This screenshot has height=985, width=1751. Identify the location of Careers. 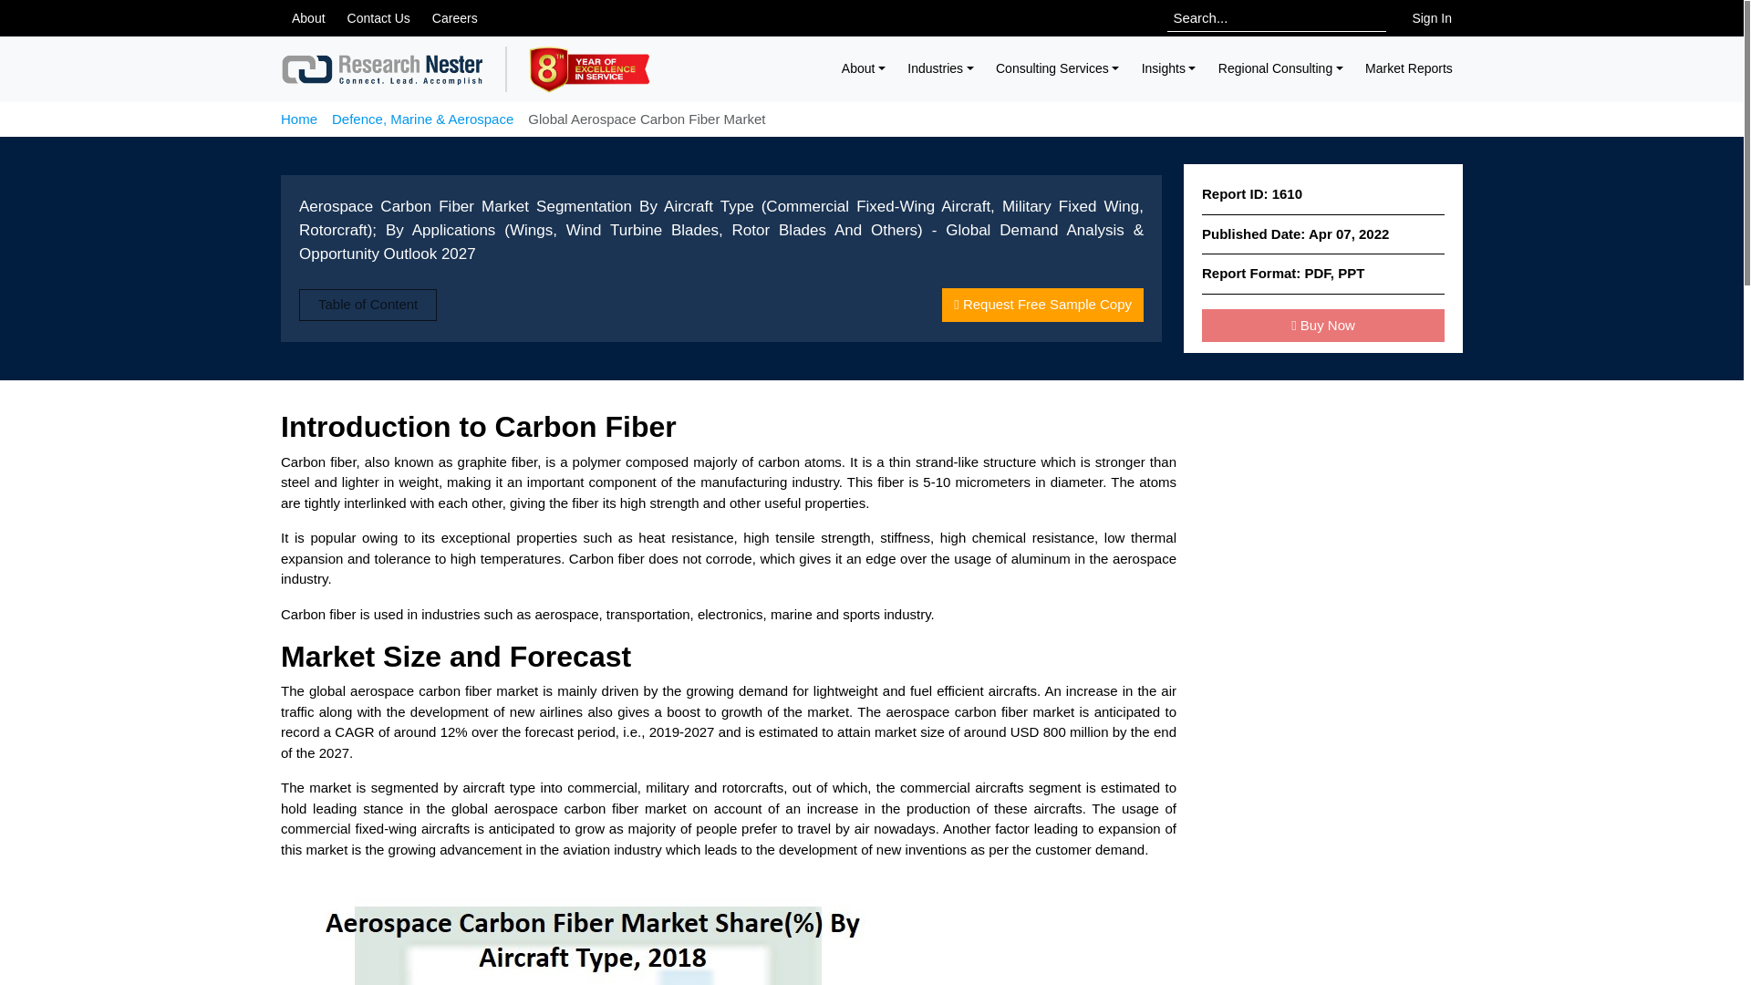
(454, 18).